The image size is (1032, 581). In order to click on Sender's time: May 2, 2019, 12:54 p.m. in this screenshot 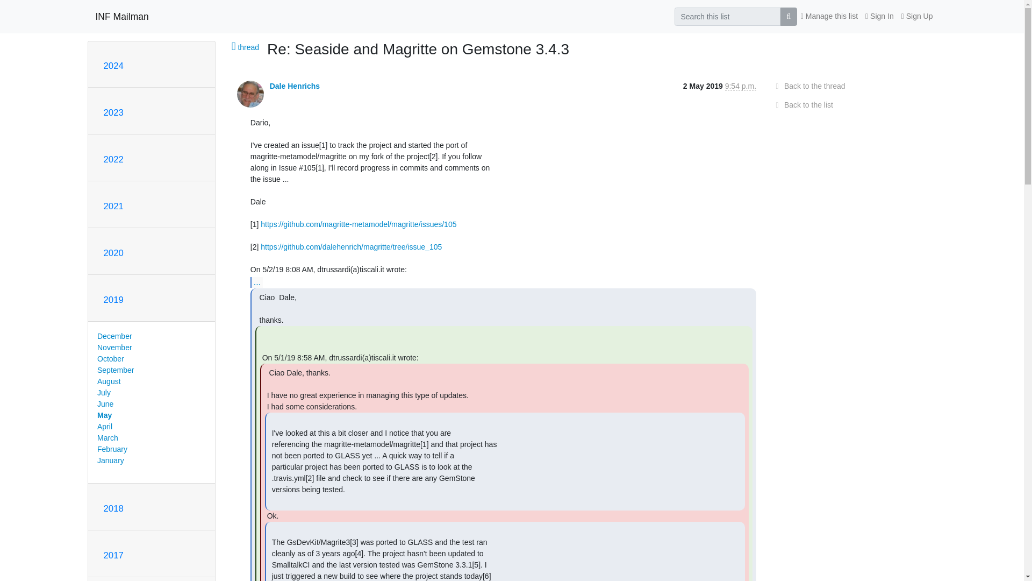, I will do `click(741, 86)`.